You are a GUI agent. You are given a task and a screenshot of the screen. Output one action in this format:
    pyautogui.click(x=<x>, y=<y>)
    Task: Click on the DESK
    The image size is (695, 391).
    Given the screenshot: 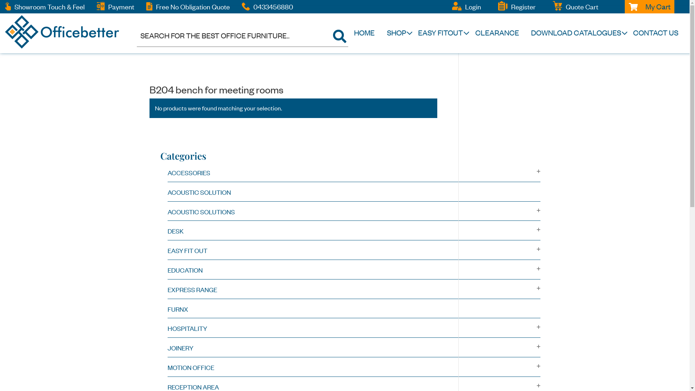 What is the action you would take?
    pyautogui.click(x=175, y=231)
    